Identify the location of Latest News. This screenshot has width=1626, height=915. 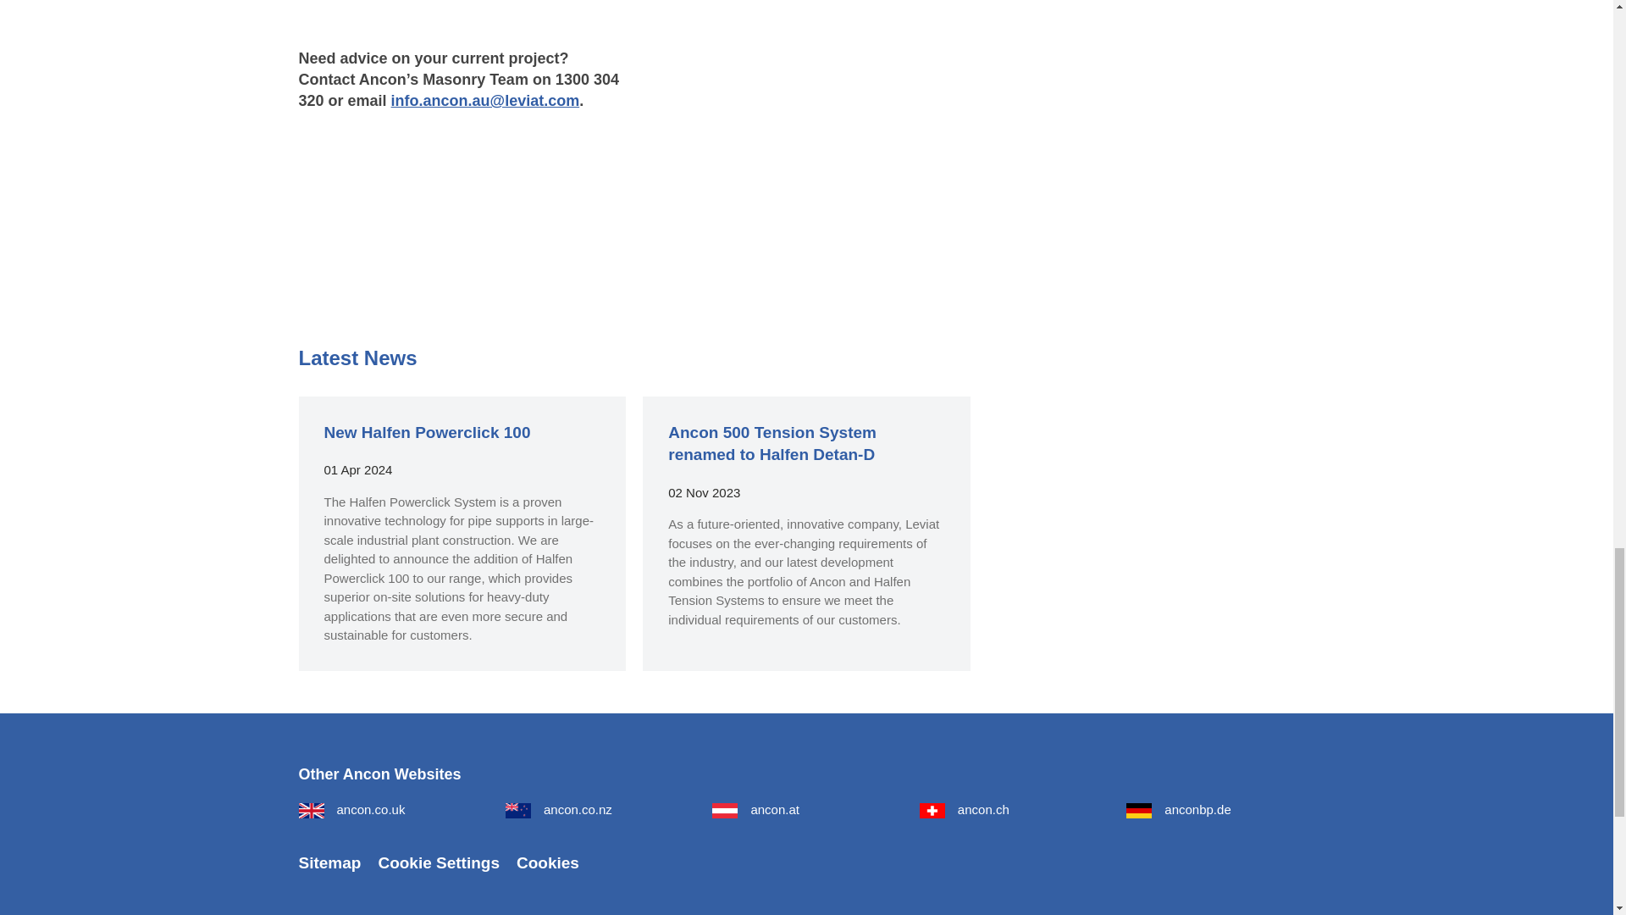
(357, 358).